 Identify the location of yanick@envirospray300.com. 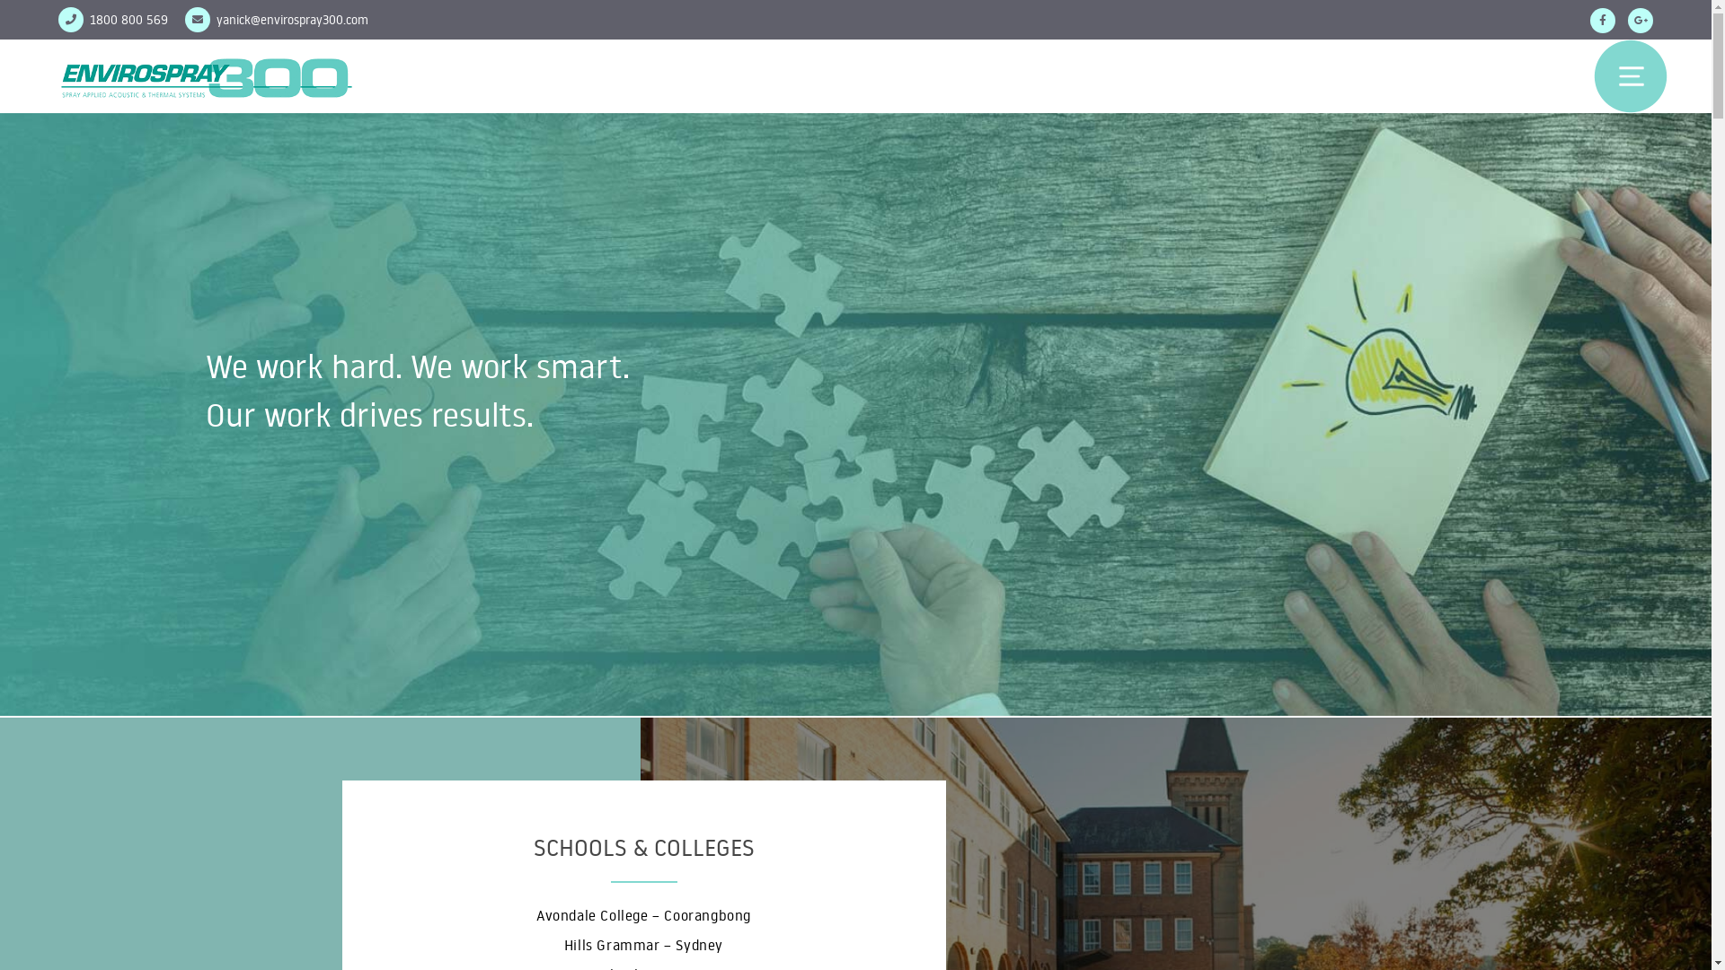
(293, 20).